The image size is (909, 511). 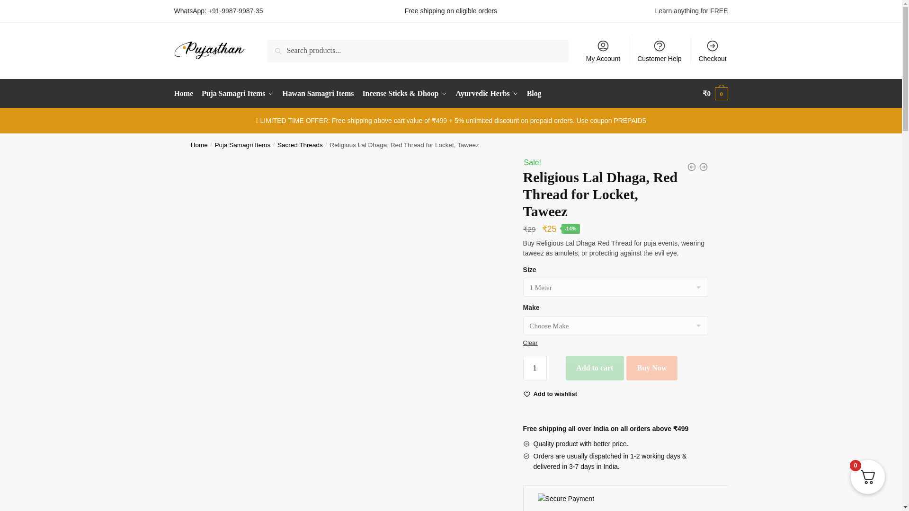 What do you see at coordinates (535, 368) in the screenshot?
I see `1` at bounding box center [535, 368].